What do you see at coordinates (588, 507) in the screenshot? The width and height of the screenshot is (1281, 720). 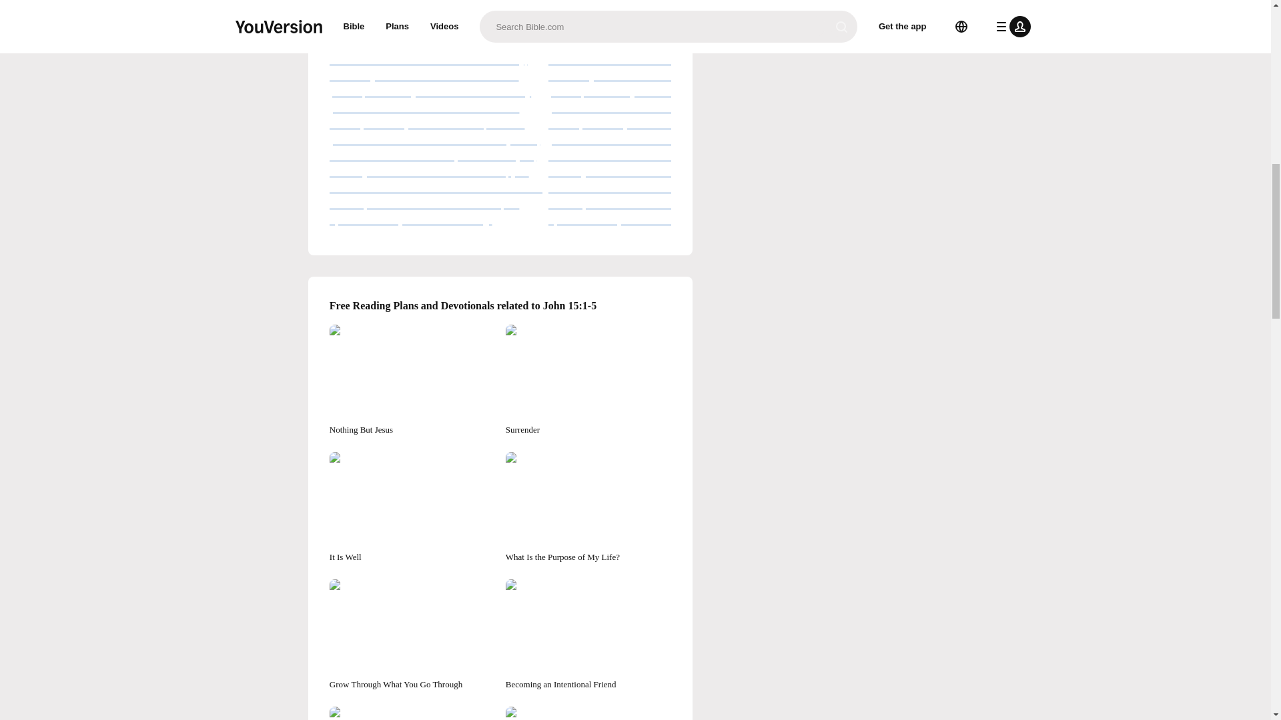 I see `What Is the Purpose of My Life?` at bounding box center [588, 507].